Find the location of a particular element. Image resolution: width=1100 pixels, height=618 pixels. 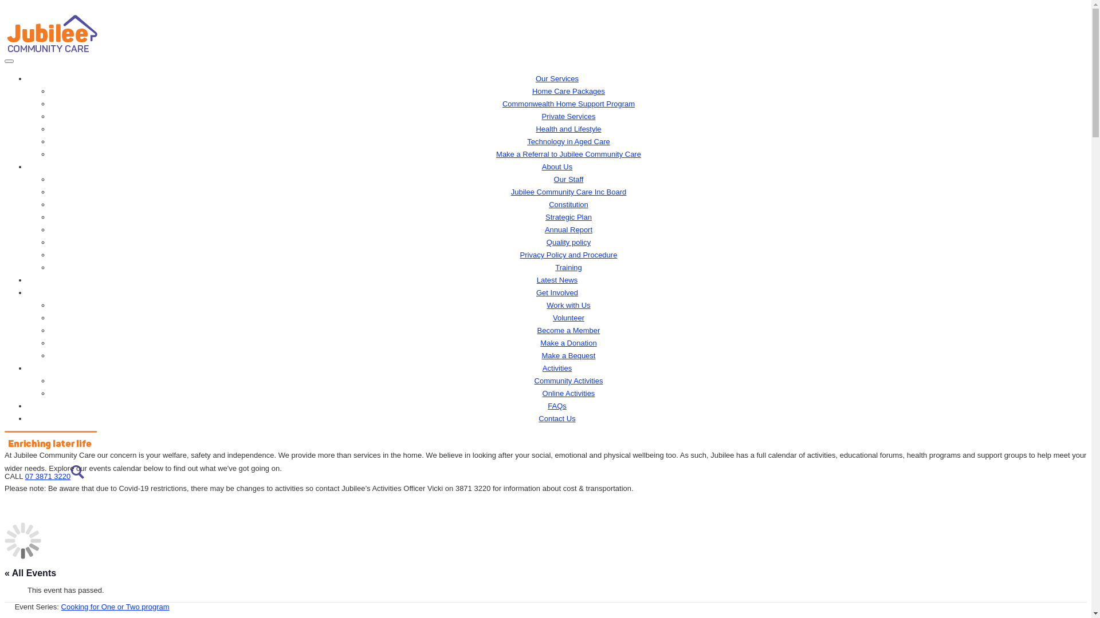

Make a Referral to Jubilee Community Care is located at coordinates (568, 154).